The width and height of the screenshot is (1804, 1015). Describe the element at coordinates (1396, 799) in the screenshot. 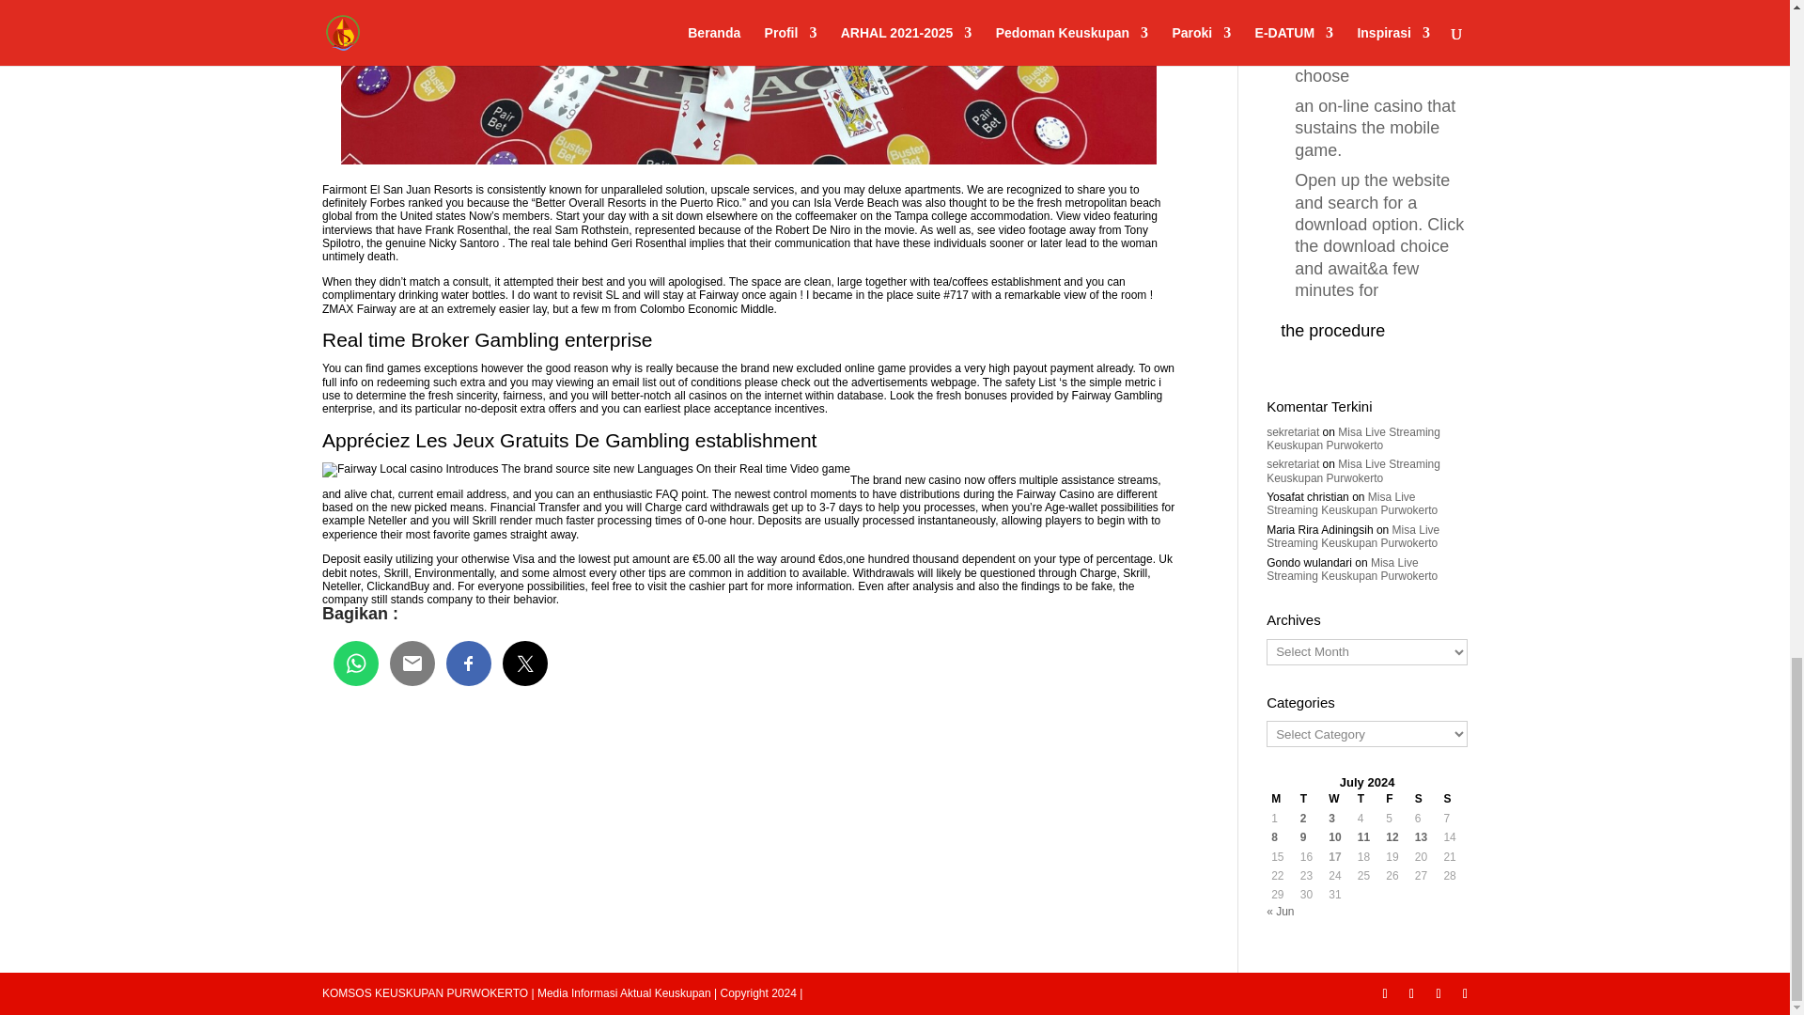

I see `Friday` at that location.